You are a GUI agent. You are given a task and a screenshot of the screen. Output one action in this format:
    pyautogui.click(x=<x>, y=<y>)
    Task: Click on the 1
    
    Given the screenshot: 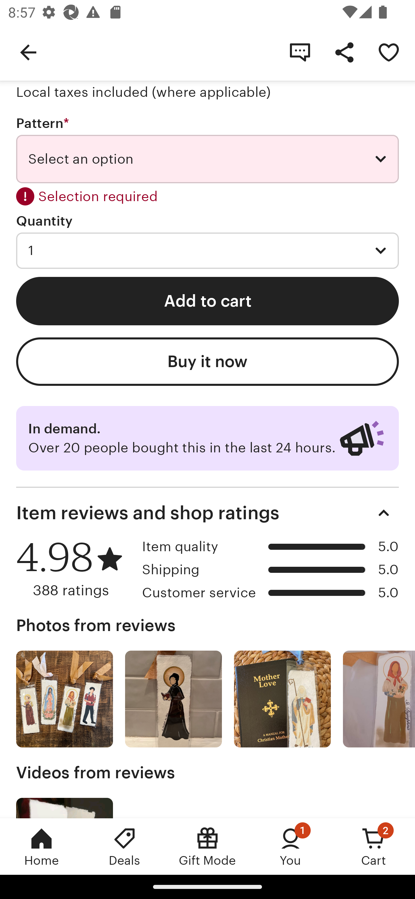 What is the action you would take?
    pyautogui.click(x=207, y=251)
    